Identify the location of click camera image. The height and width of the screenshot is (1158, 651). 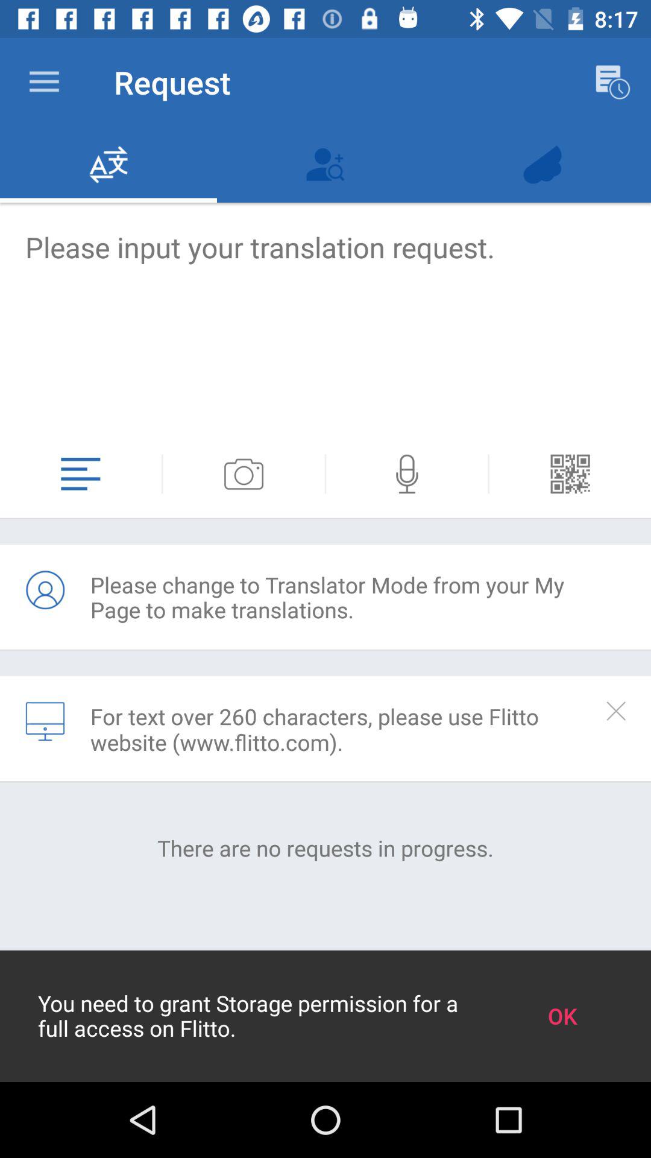
(244, 474).